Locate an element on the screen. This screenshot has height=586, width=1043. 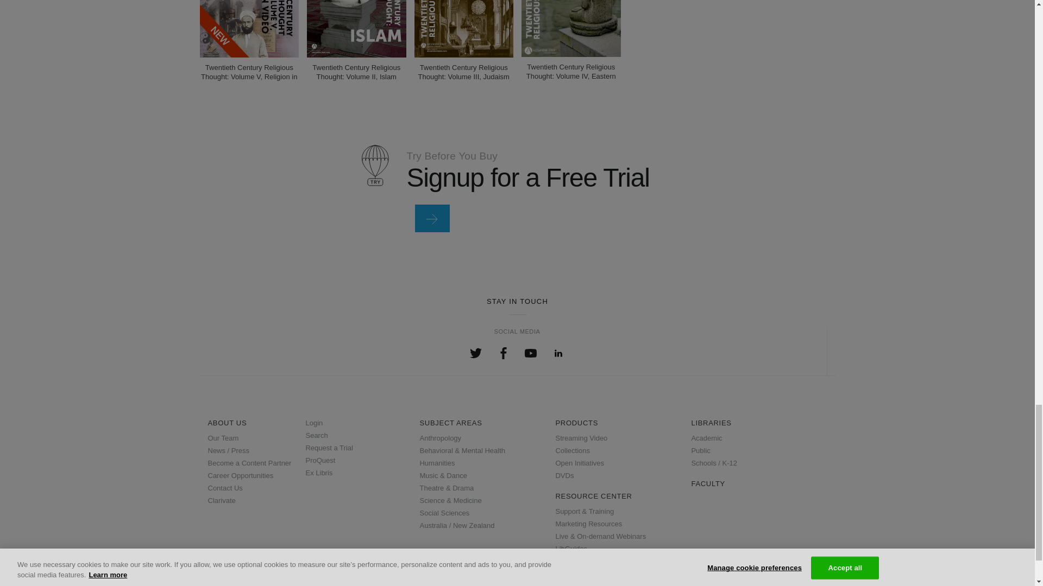
Twentieth Century Religious Thought: Islam is located at coordinates (356, 28).